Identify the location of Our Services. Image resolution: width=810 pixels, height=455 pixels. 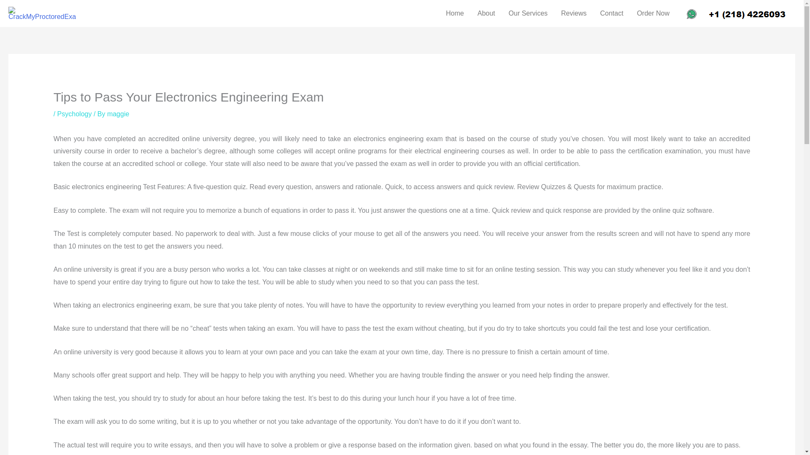
(528, 13).